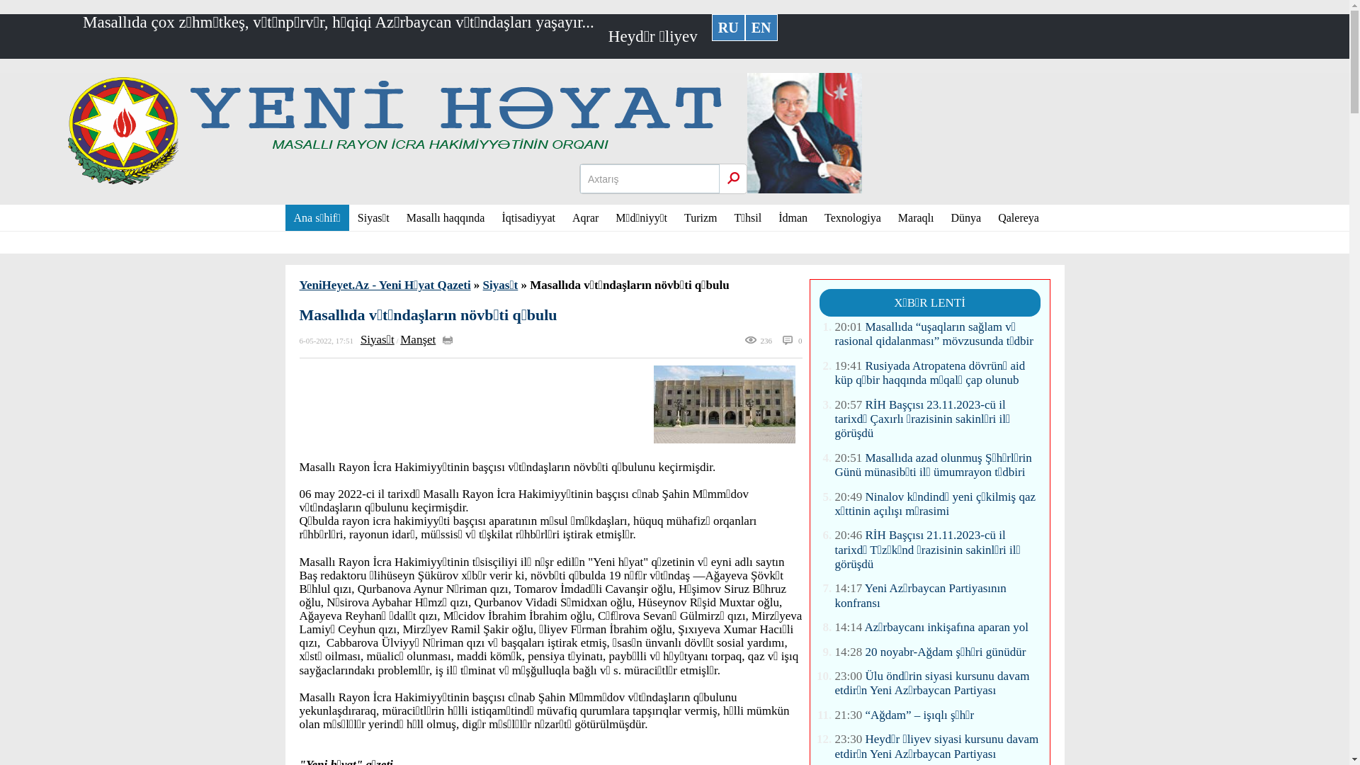  I want to click on EN, so click(761, 28).